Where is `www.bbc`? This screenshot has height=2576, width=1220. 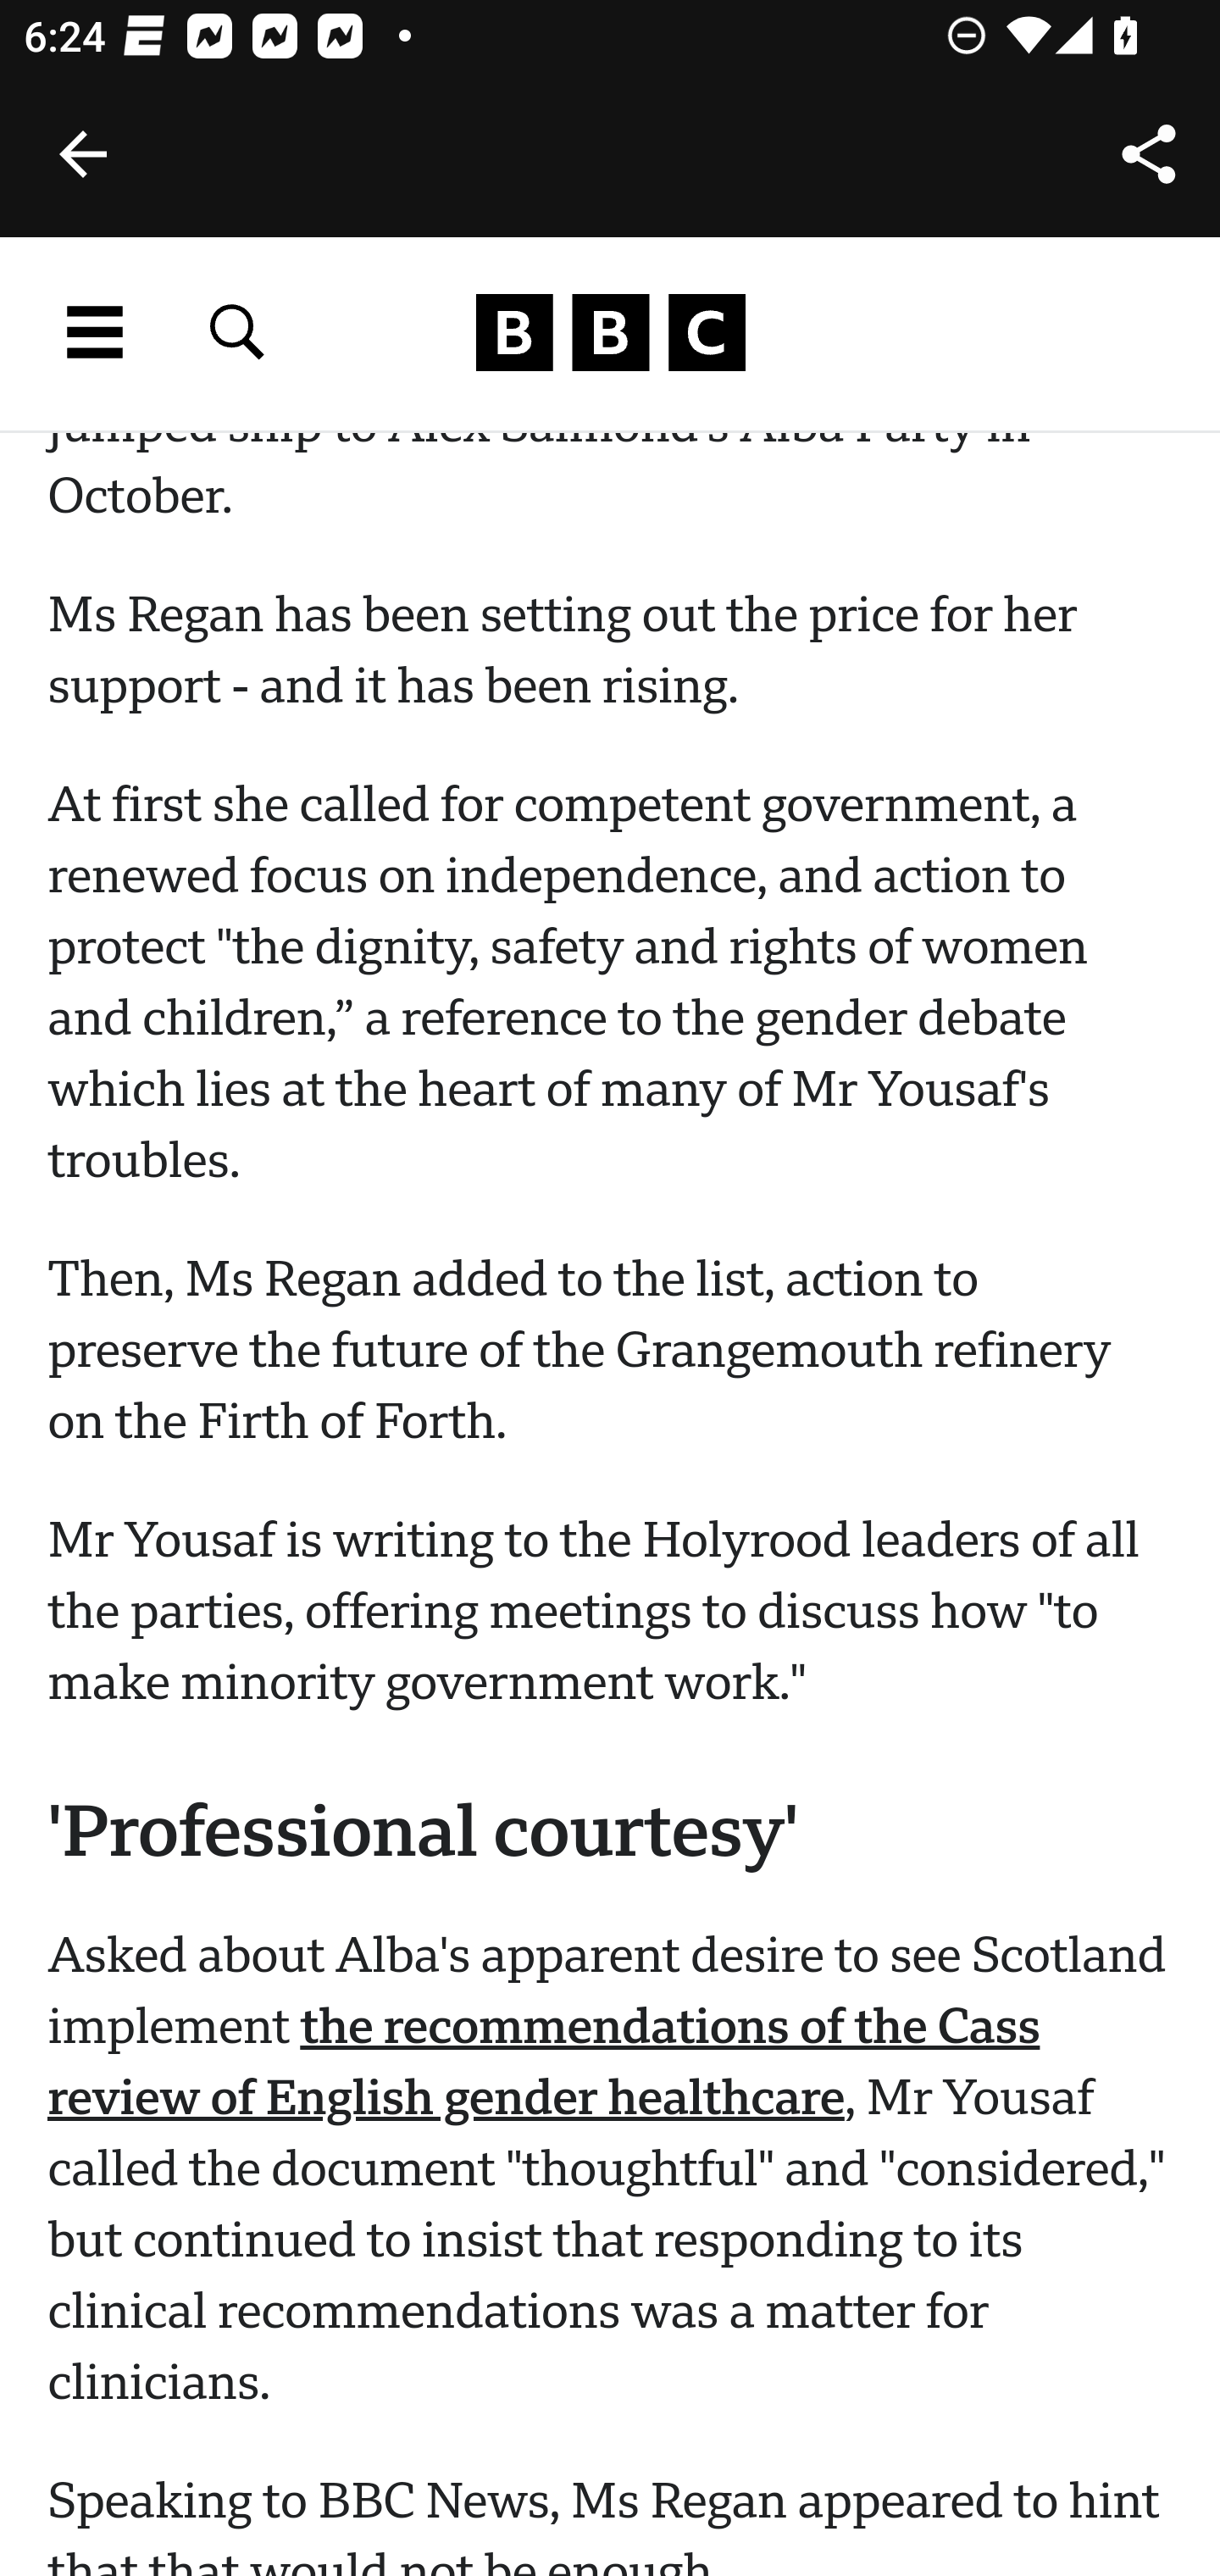 www.bbc is located at coordinates (610, 333).